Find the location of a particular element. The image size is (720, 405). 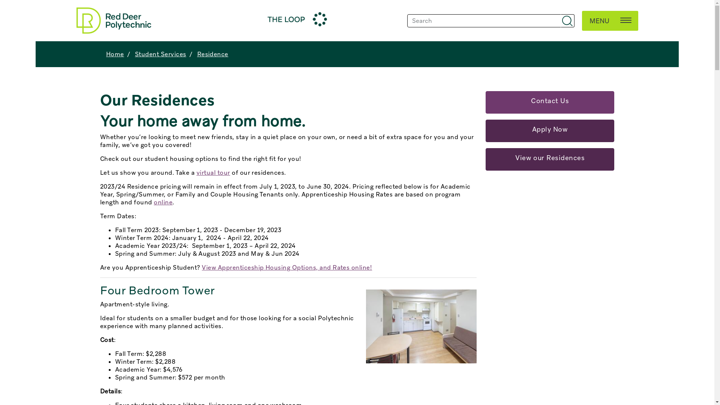

Student Services is located at coordinates (160, 54).